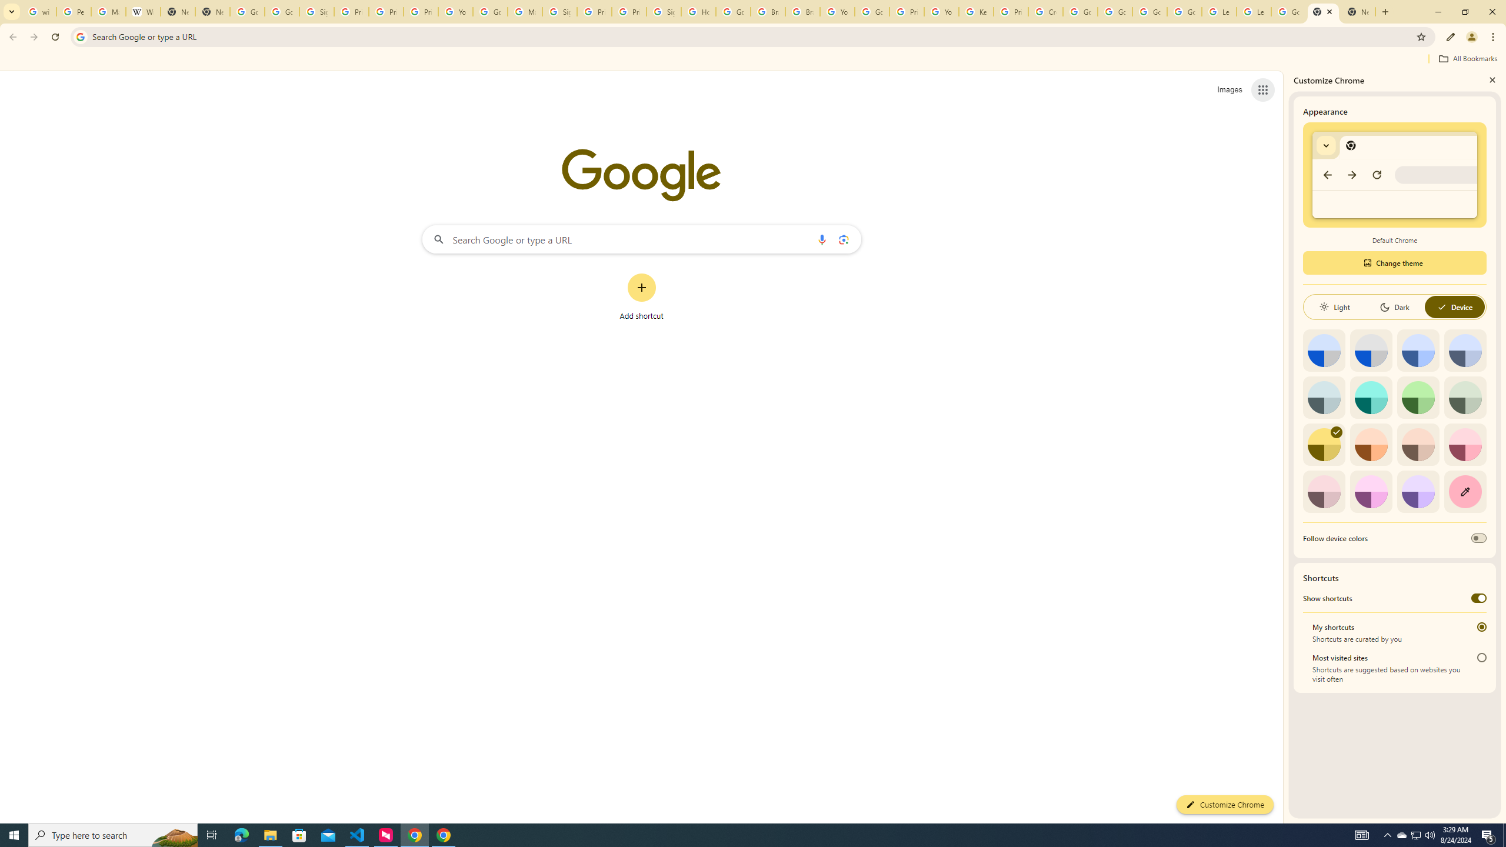 The width and height of the screenshot is (1506, 847). I want to click on Google Account Help, so click(872, 12).